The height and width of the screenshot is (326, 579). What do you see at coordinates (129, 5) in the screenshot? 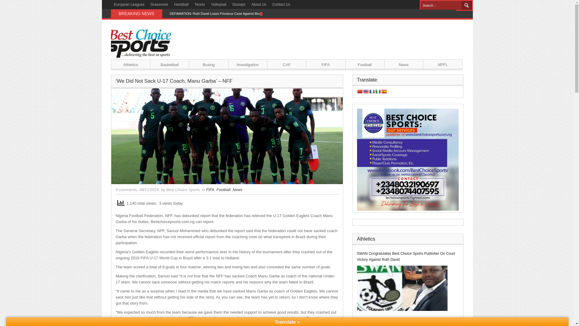
I see `European Leagues` at bounding box center [129, 5].